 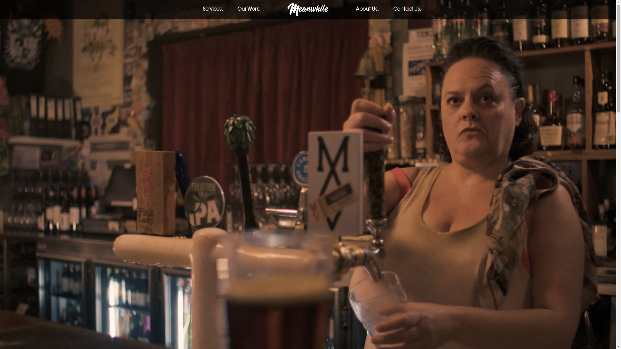 I want to click on About Us., so click(x=367, y=10).